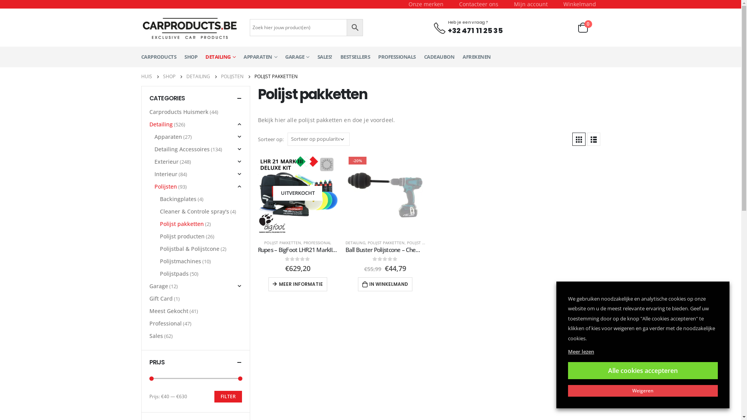 The image size is (747, 420). I want to click on Exterieur, so click(167, 162).